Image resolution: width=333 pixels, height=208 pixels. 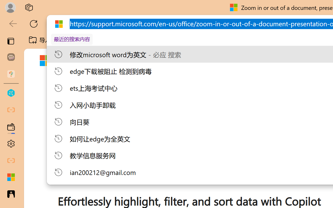 I want to click on Adjust indents and spacing - Microsoft Support, so click(x=11, y=177).